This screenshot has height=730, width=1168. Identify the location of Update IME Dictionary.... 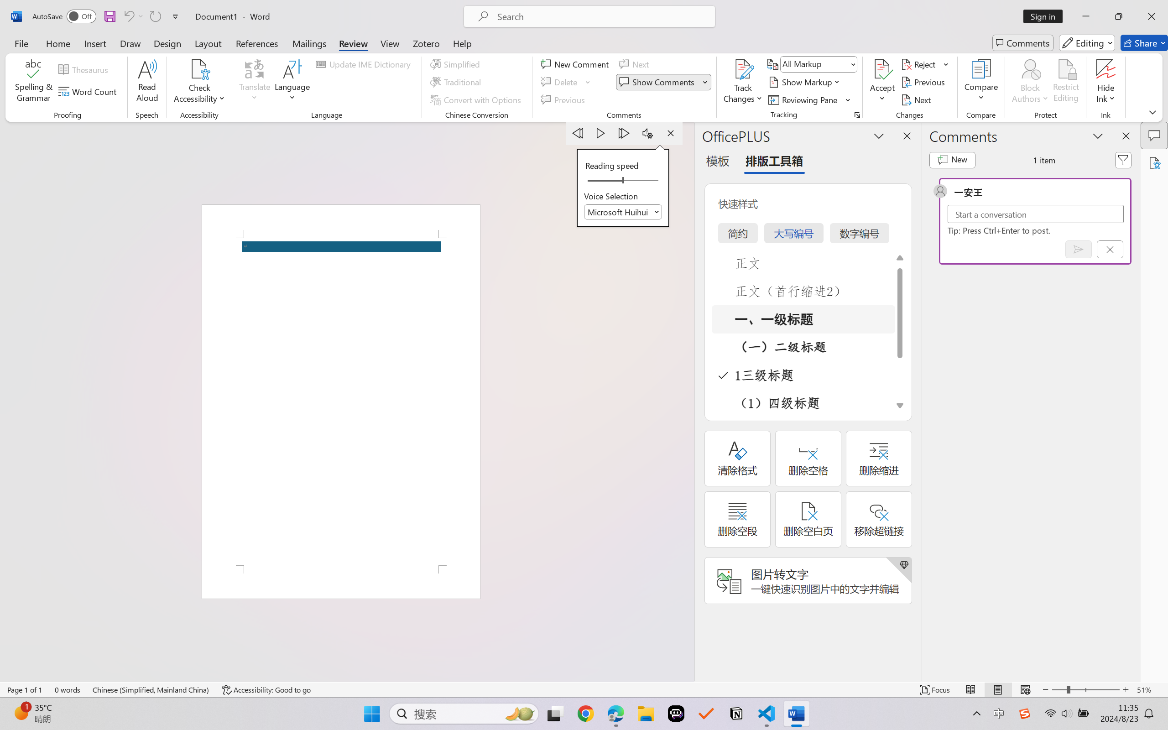
(365, 64).